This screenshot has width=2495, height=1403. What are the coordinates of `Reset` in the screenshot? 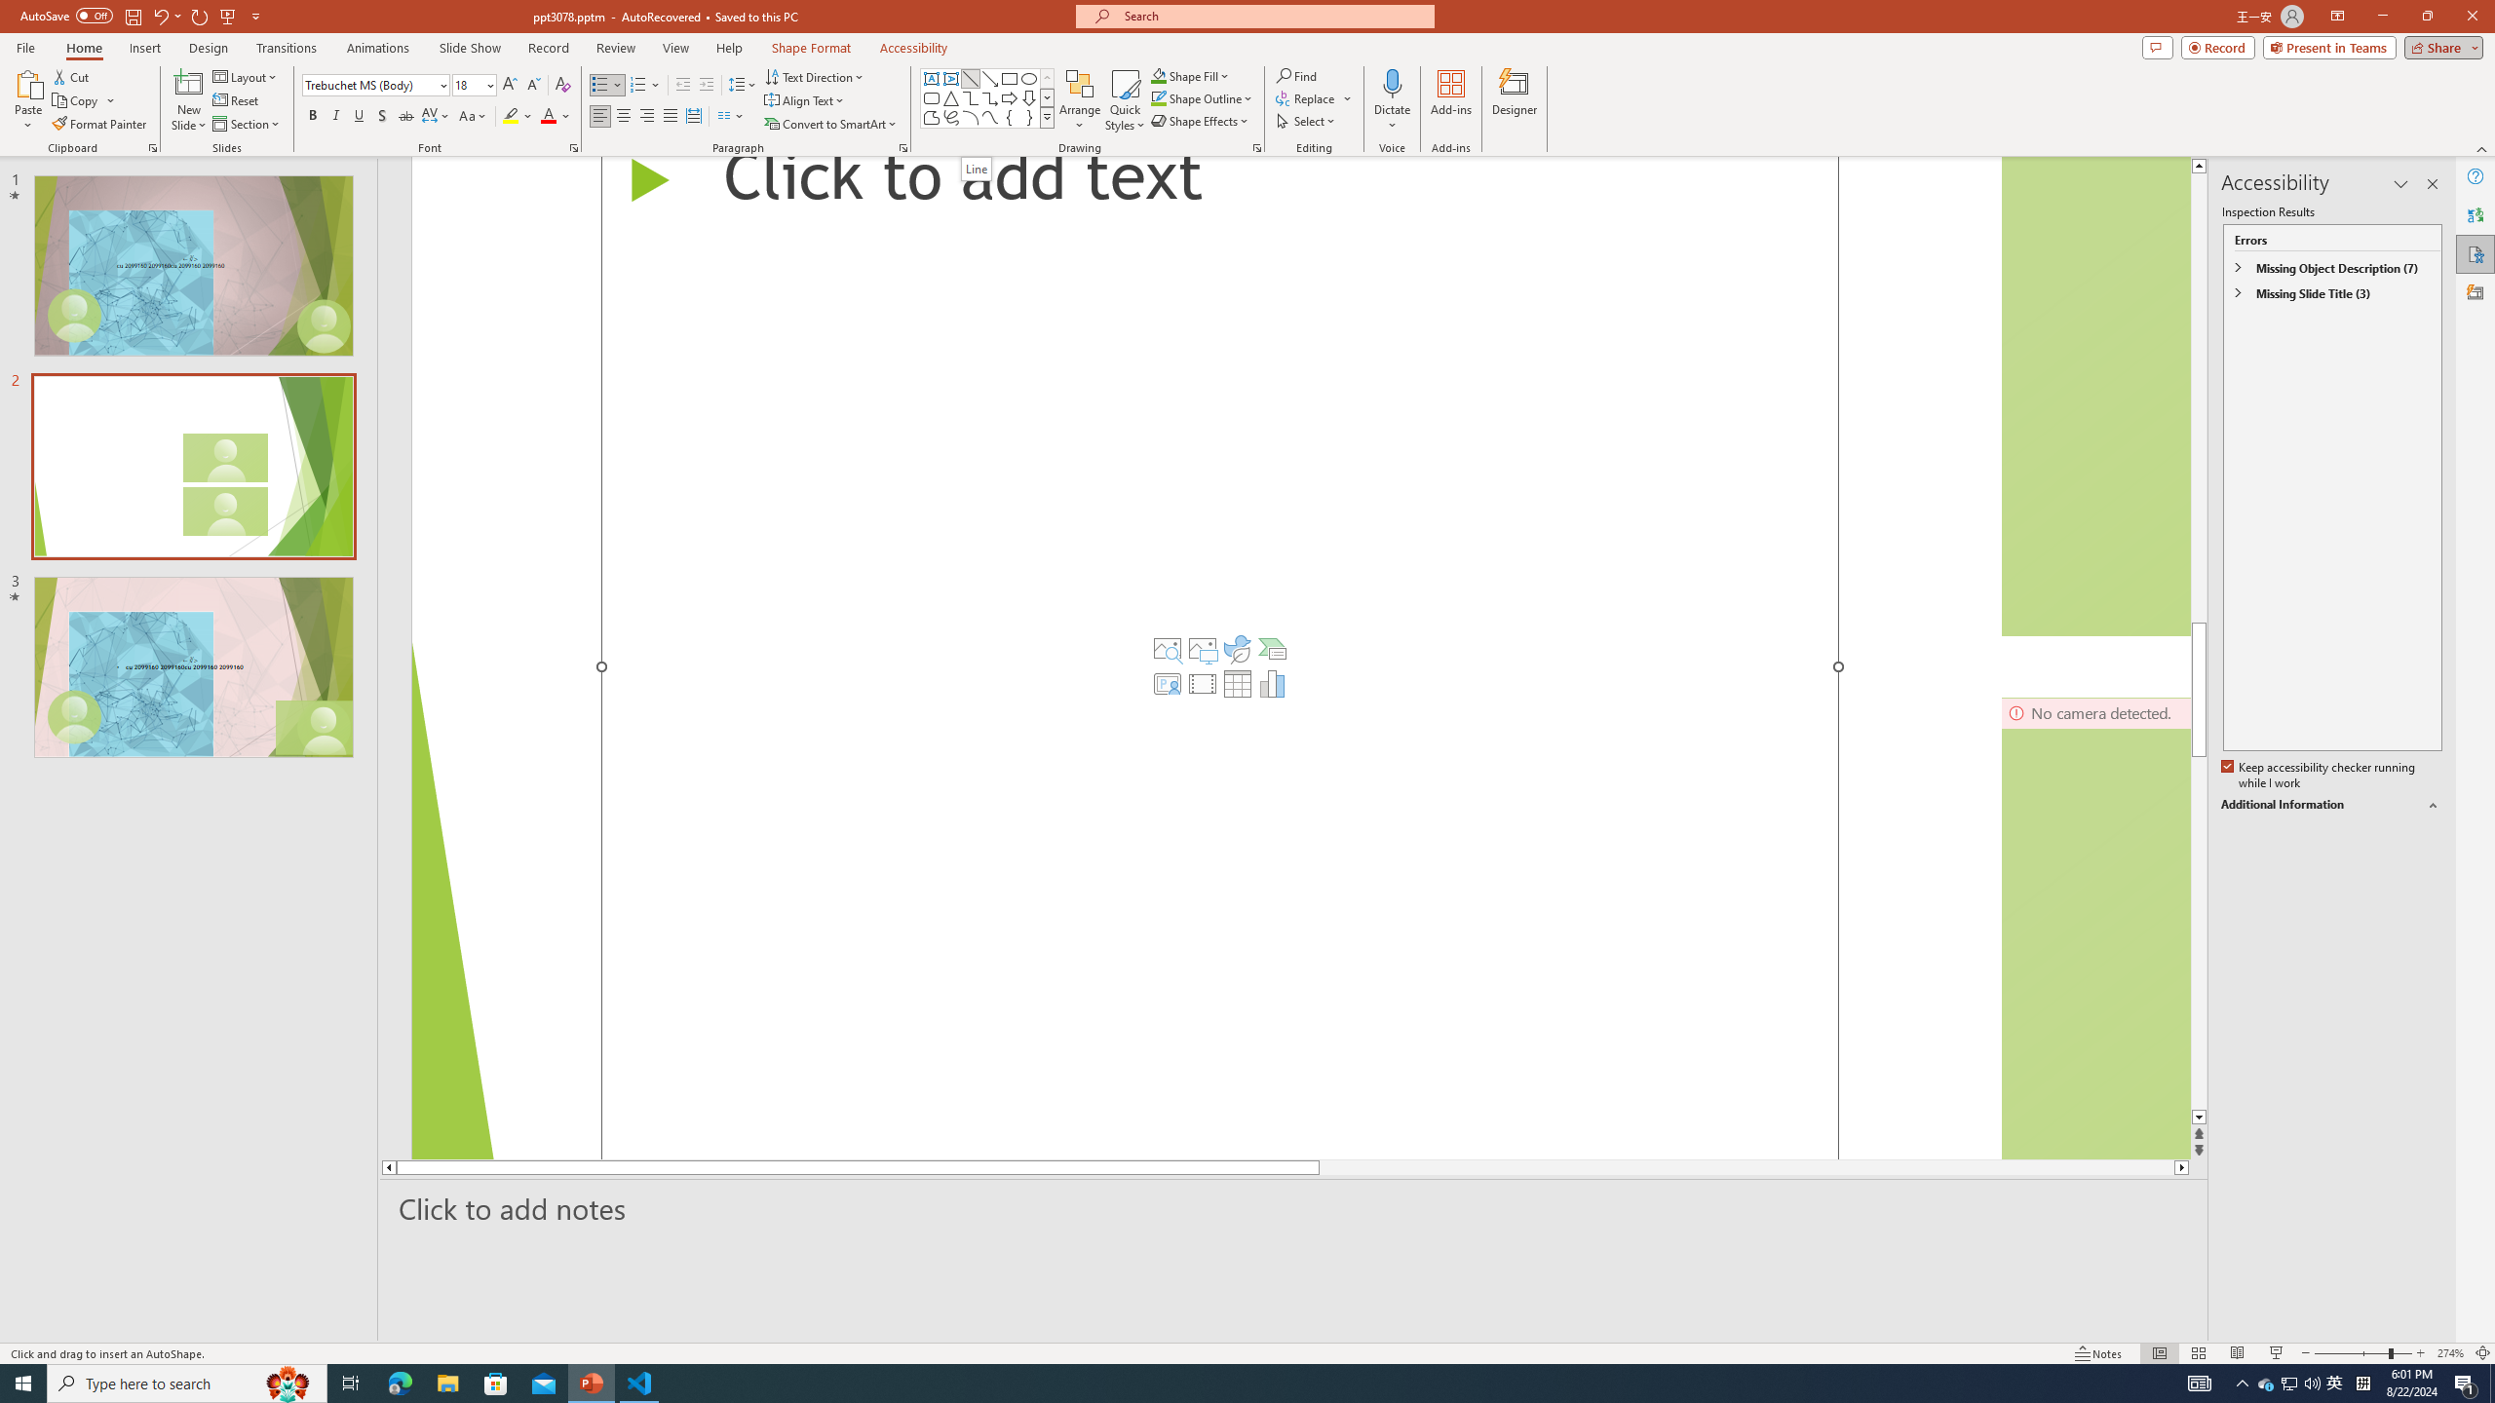 It's located at (237, 101).